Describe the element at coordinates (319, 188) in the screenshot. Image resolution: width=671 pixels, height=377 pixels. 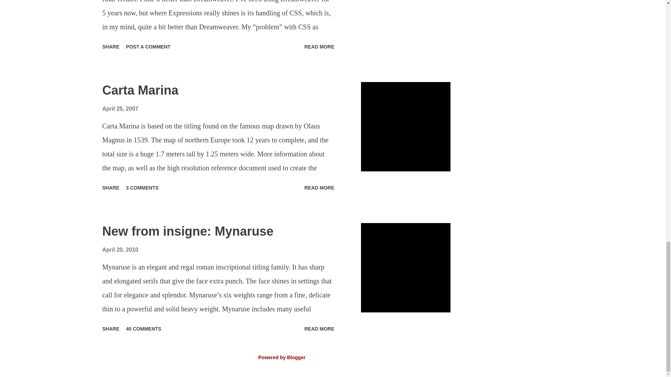
I see `READ MORE` at that location.